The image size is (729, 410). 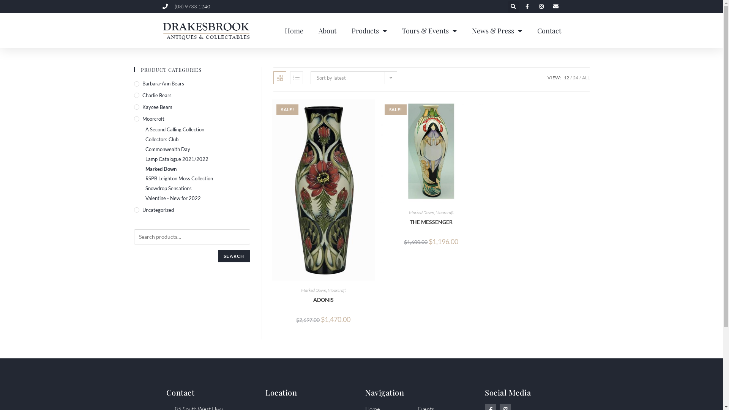 I want to click on Marked Down, so click(x=197, y=169).